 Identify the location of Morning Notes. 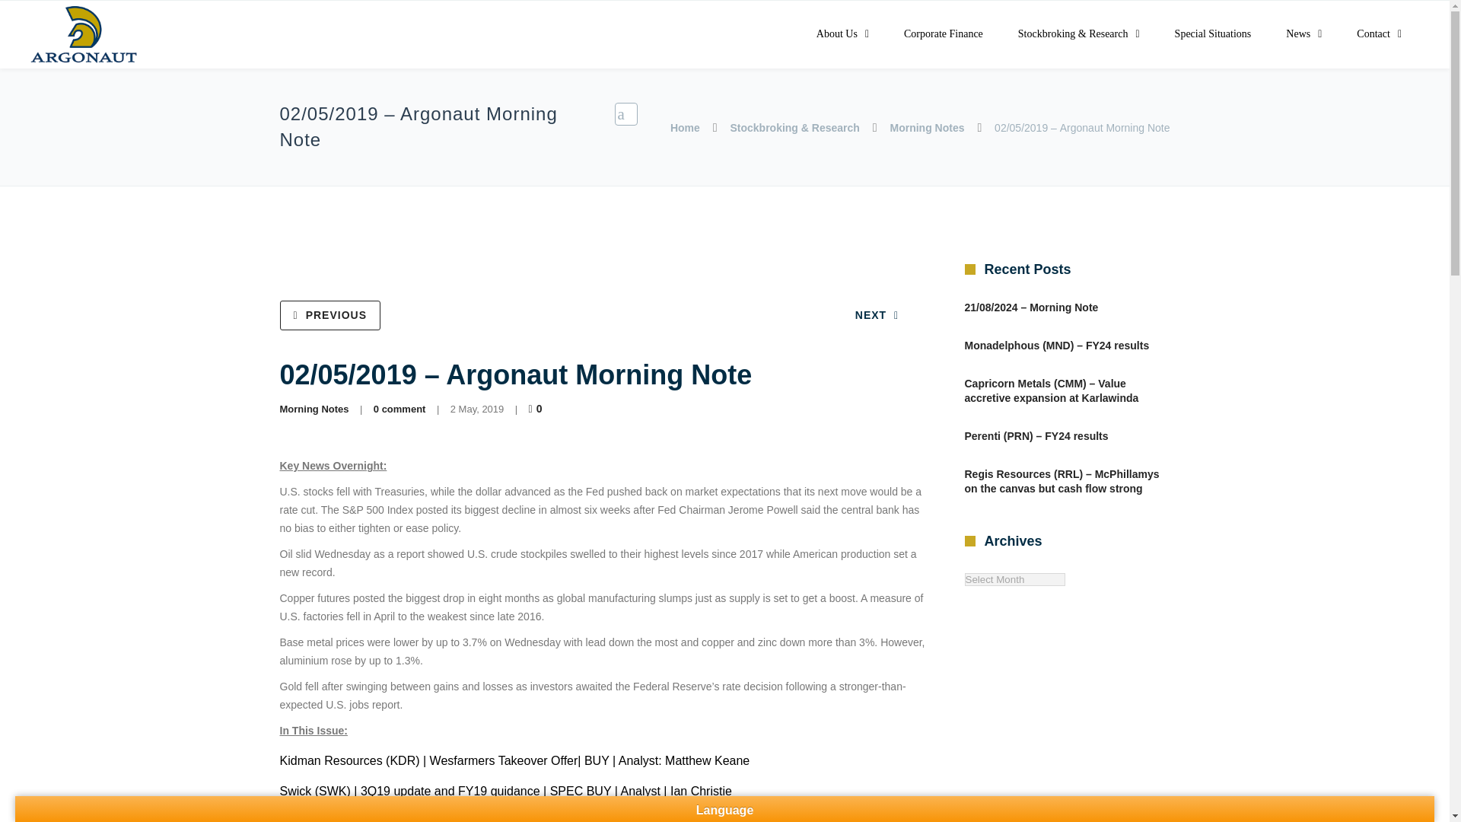
(927, 128).